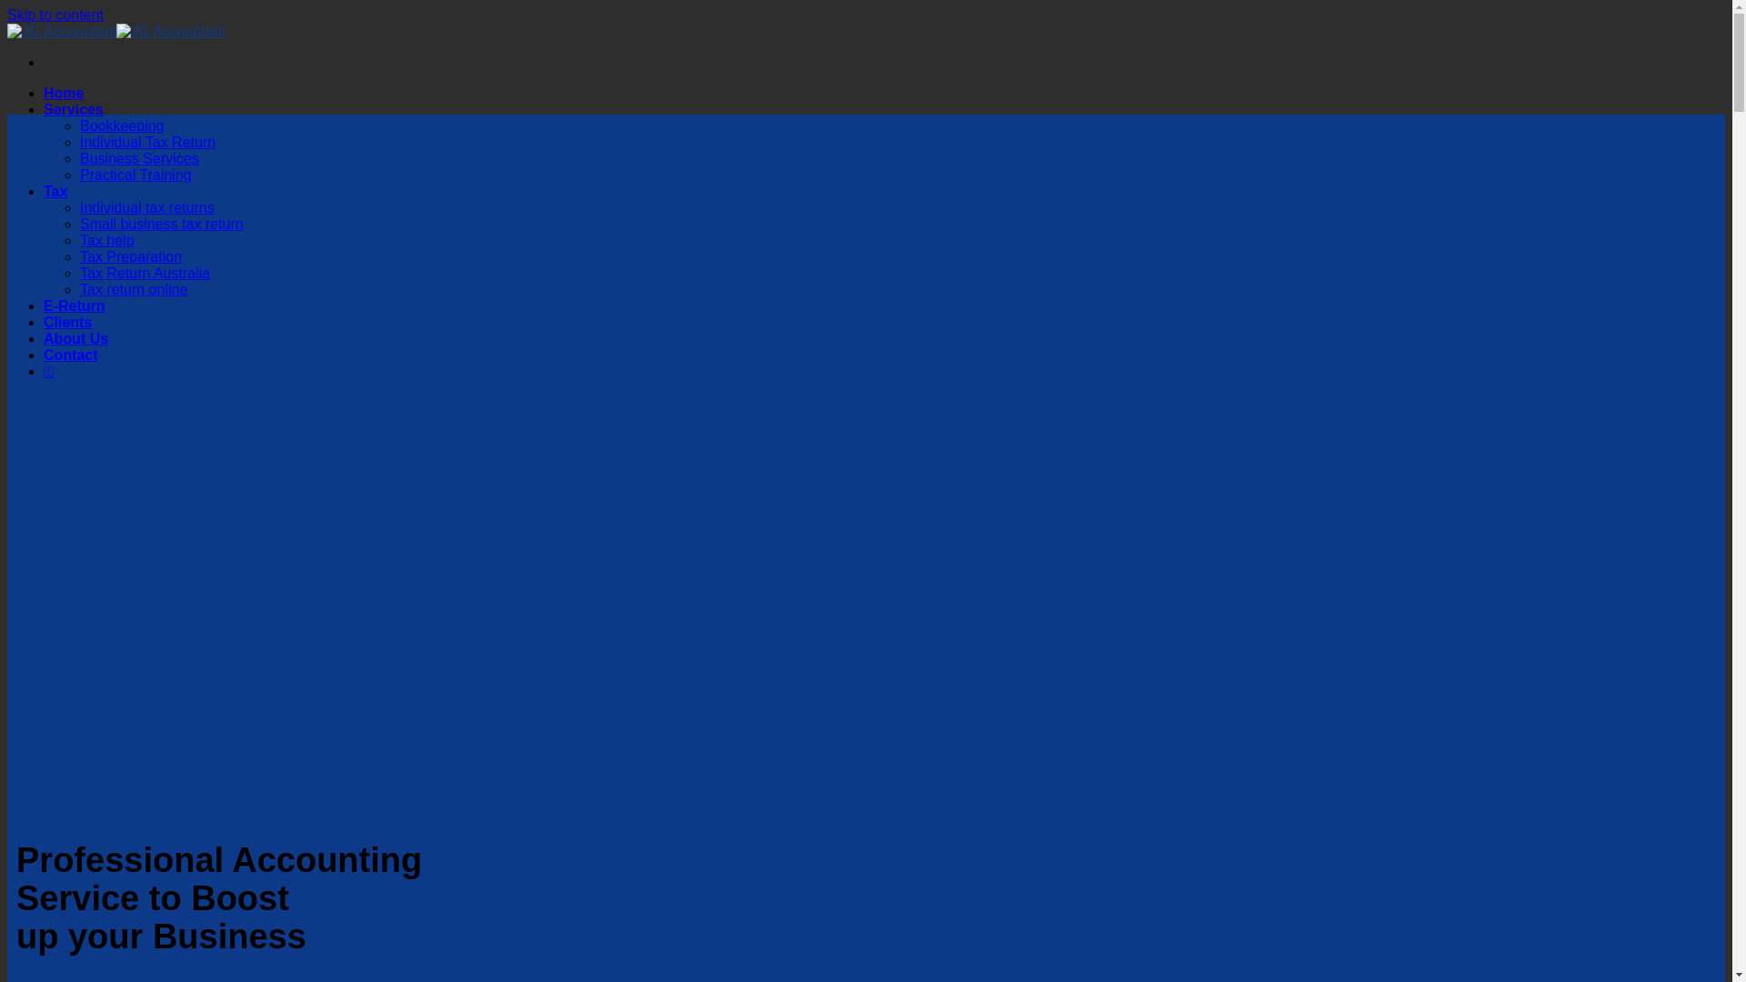  What do you see at coordinates (71, 355) in the screenshot?
I see `Contact` at bounding box center [71, 355].